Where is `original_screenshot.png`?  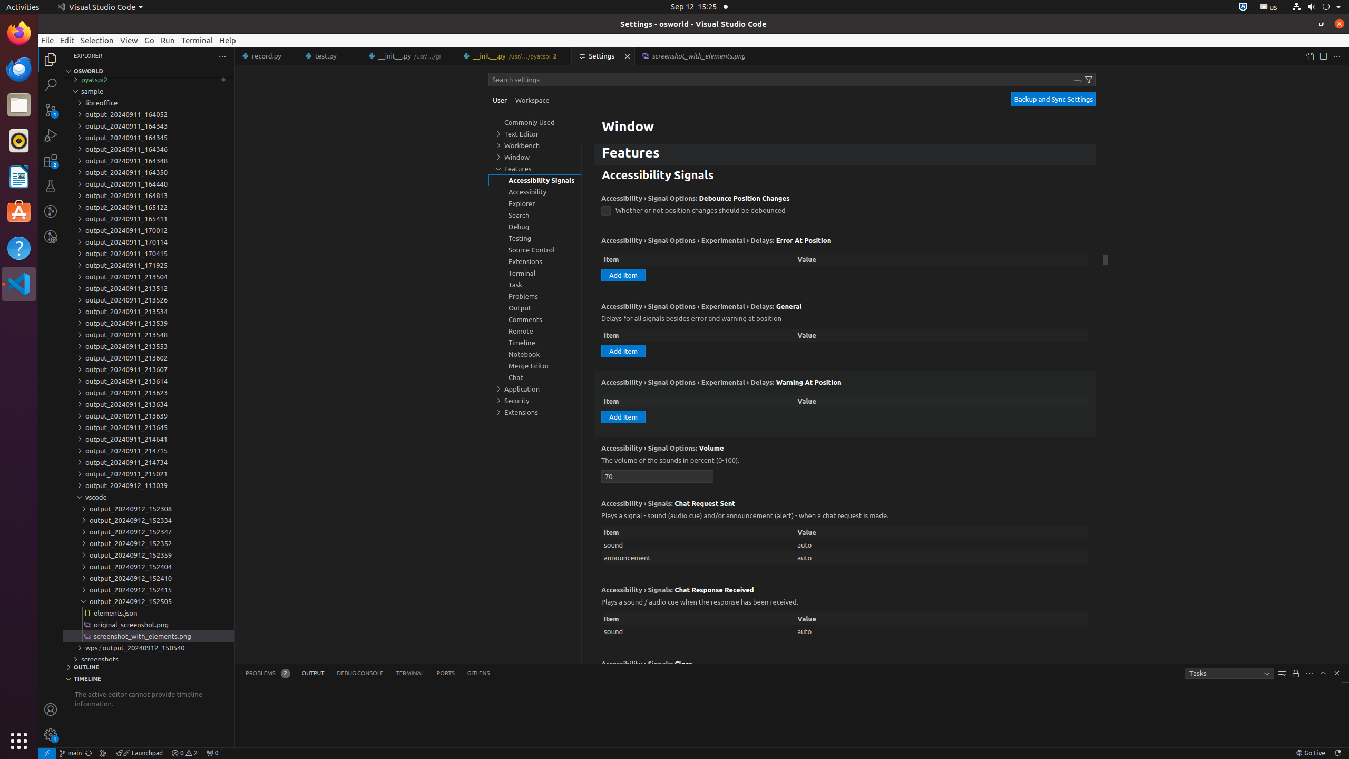
original_screenshot.png is located at coordinates (149, 625).